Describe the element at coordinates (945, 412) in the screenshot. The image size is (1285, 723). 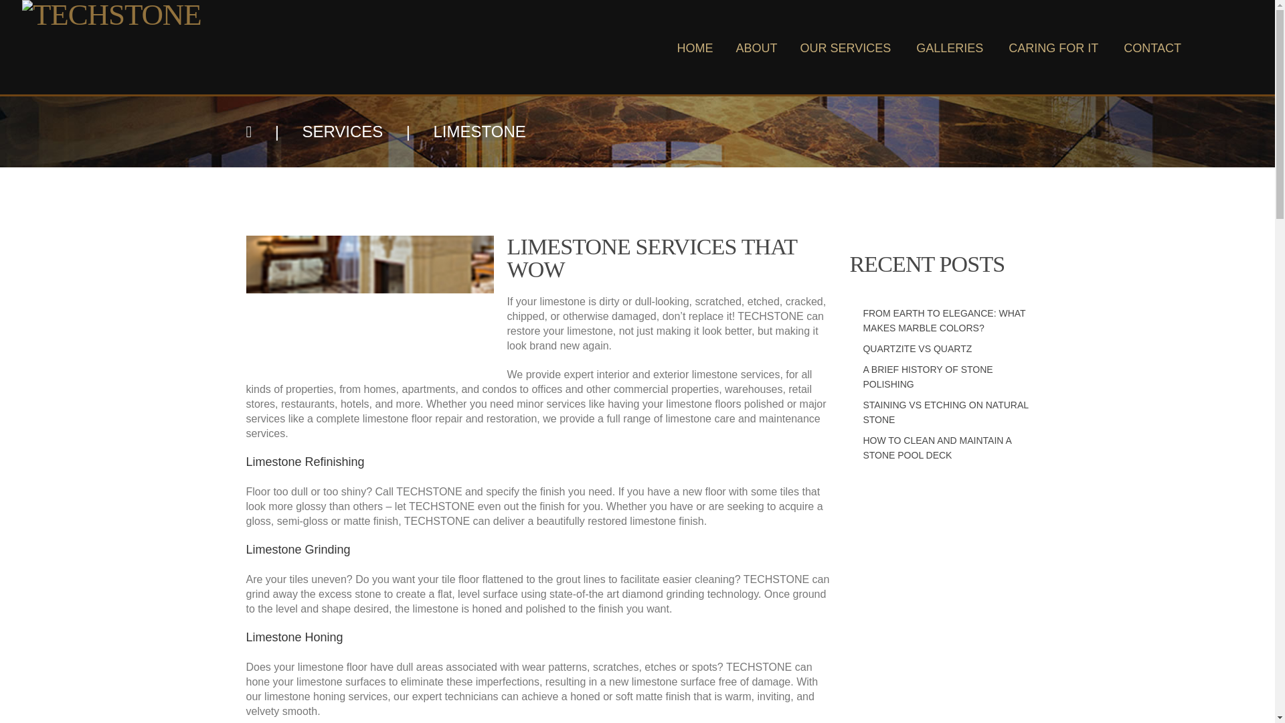
I see `Permanent link to Staining vs Etching on Natural Stone` at that location.